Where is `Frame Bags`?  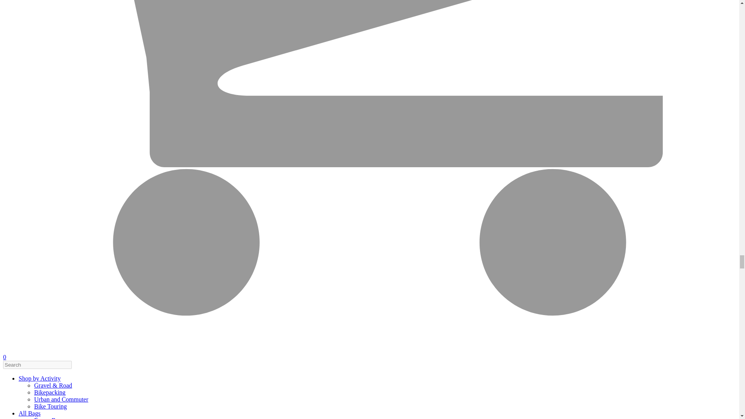 Frame Bags is located at coordinates (49, 418).